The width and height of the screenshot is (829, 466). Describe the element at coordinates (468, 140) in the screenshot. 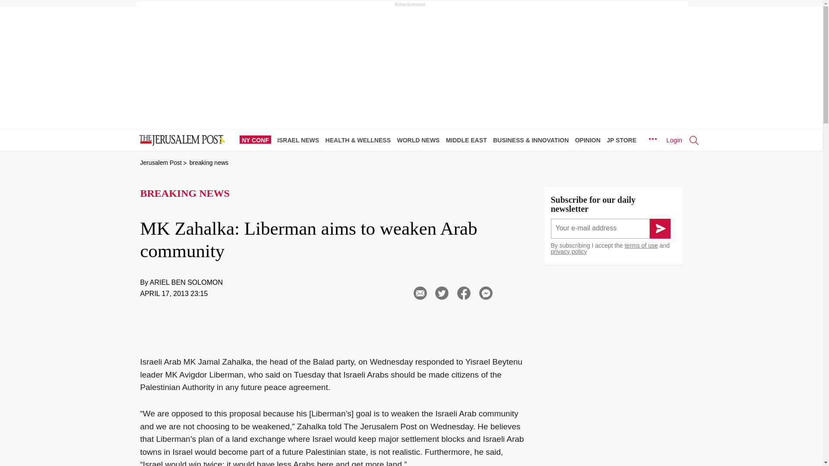

I see `MIDDLE EAST` at that location.